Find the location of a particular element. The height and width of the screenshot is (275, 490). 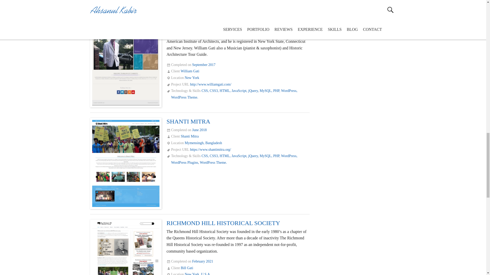

Richmond Hill Historical Society is located at coordinates (126, 248).